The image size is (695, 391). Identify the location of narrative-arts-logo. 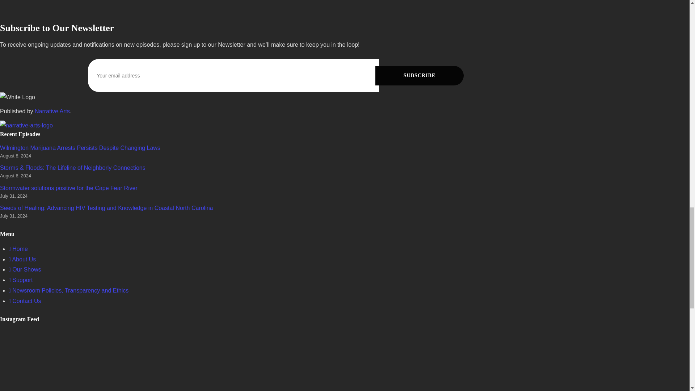
(26, 125).